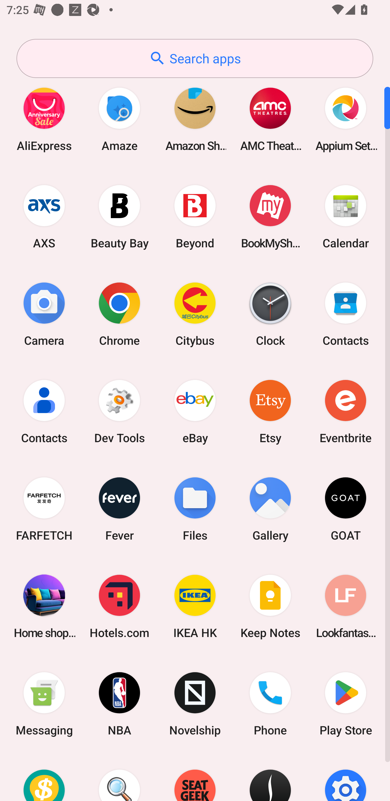 This screenshot has width=390, height=801. I want to click on IKEA HK, so click(195, 606).